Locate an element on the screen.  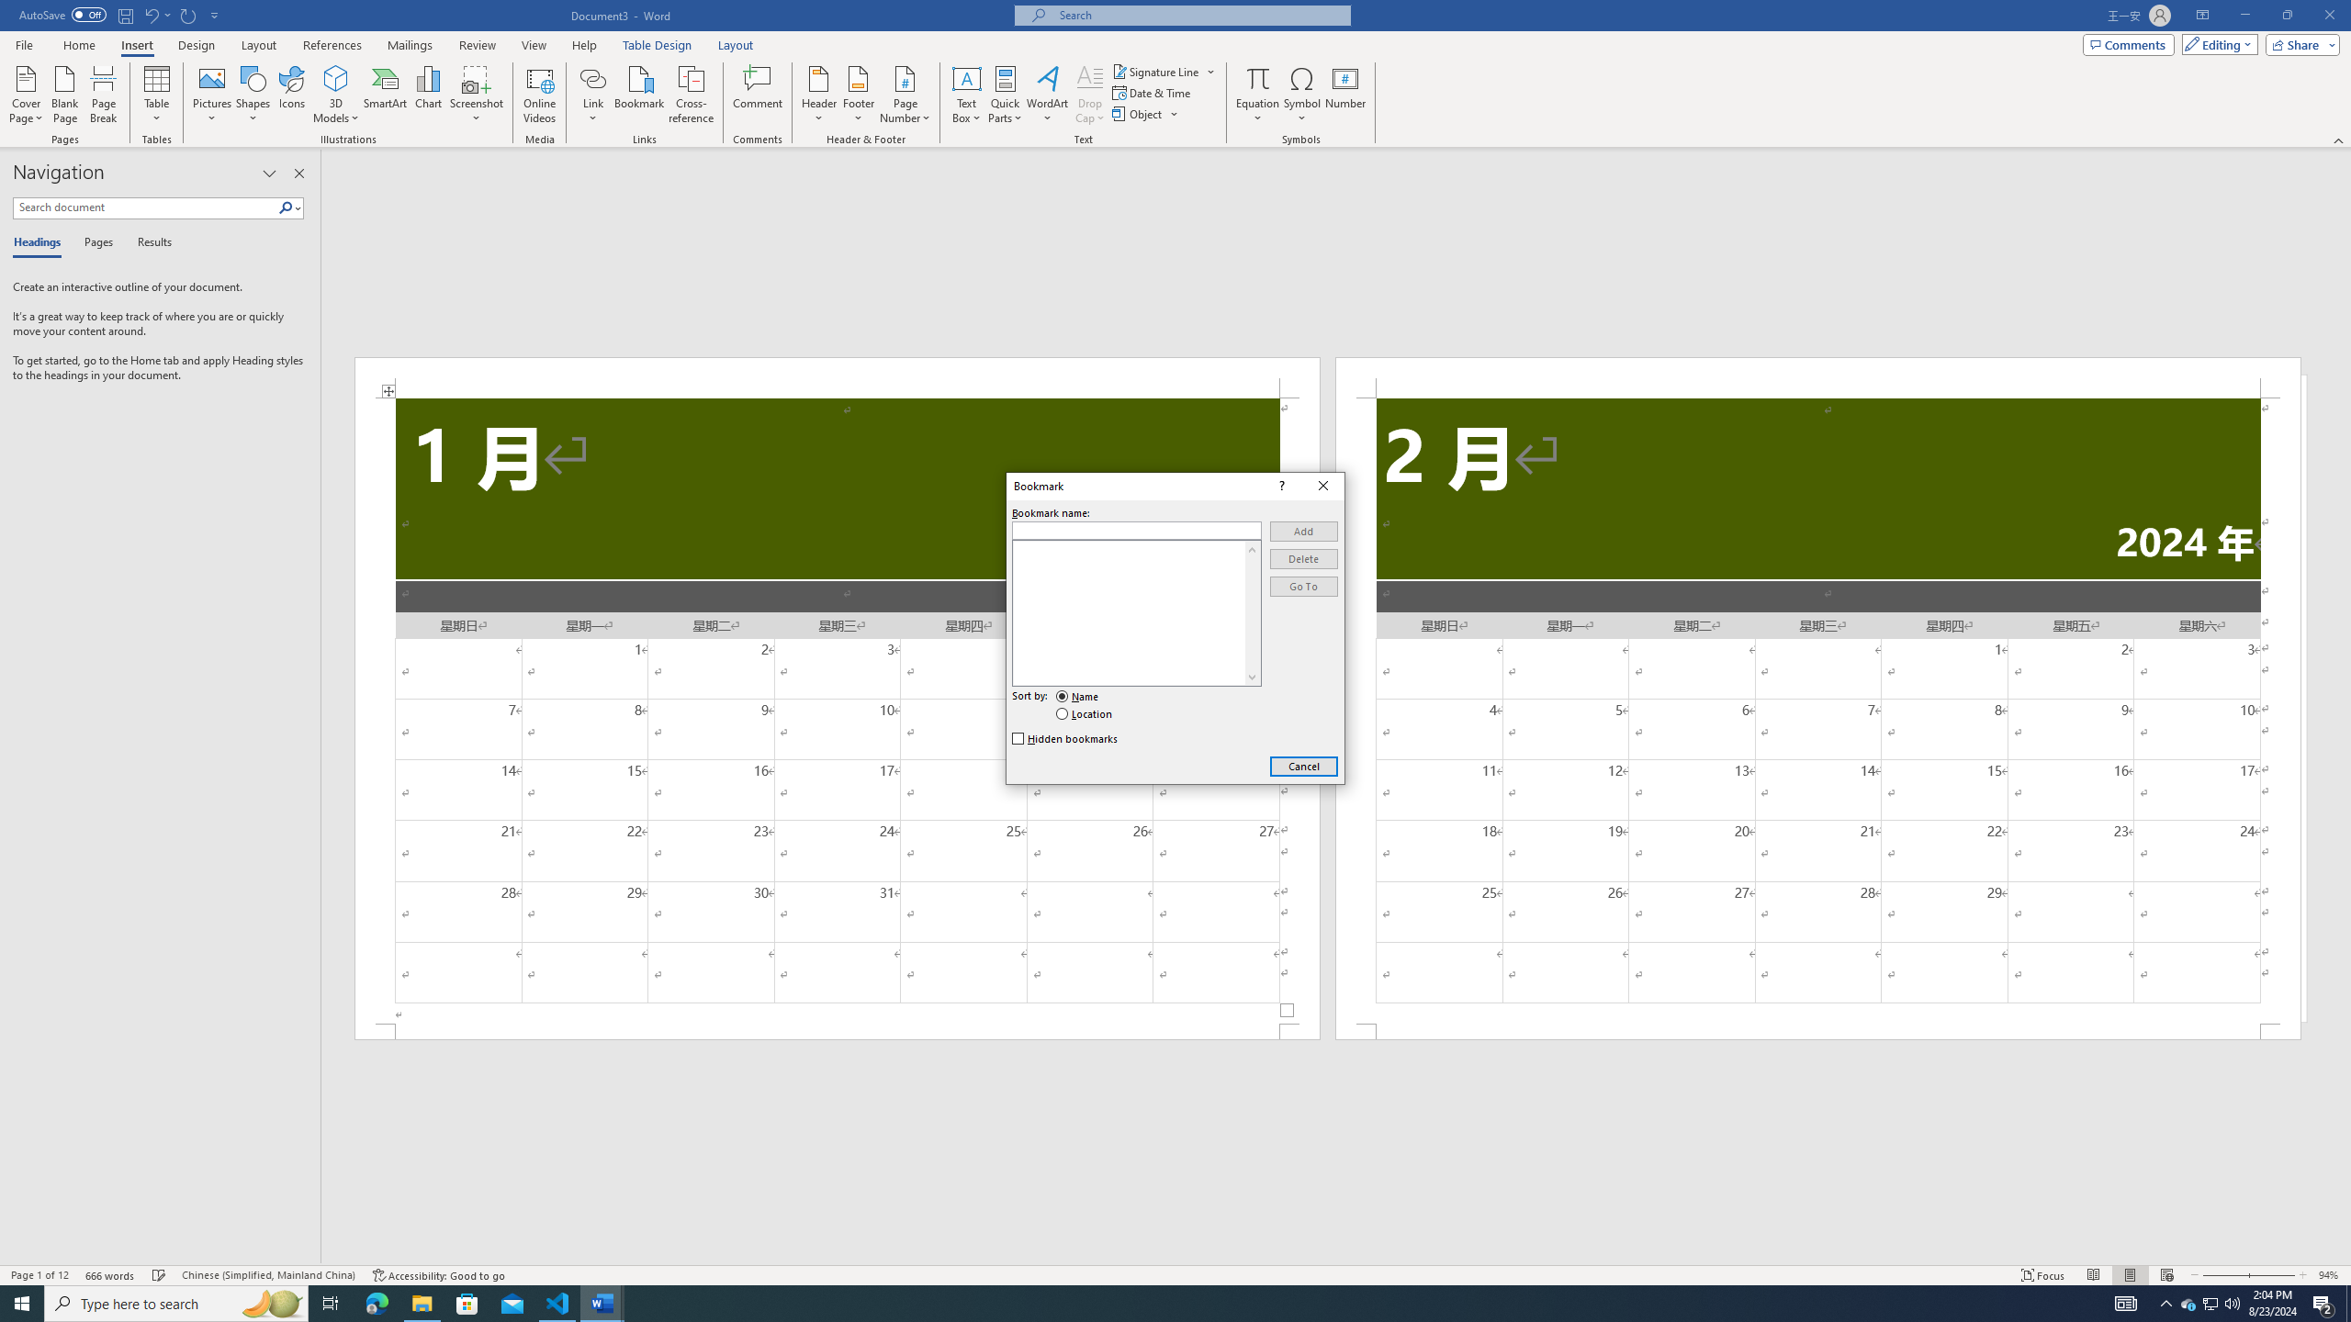
Link is located at coordinates (593, 95).